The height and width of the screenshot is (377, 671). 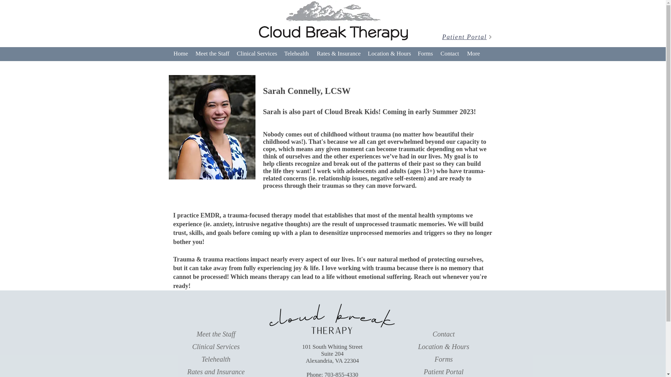 What do you see at coordinates (443, 359) in the screenshot?
I see `Forms` at bounding box center [443, 359].